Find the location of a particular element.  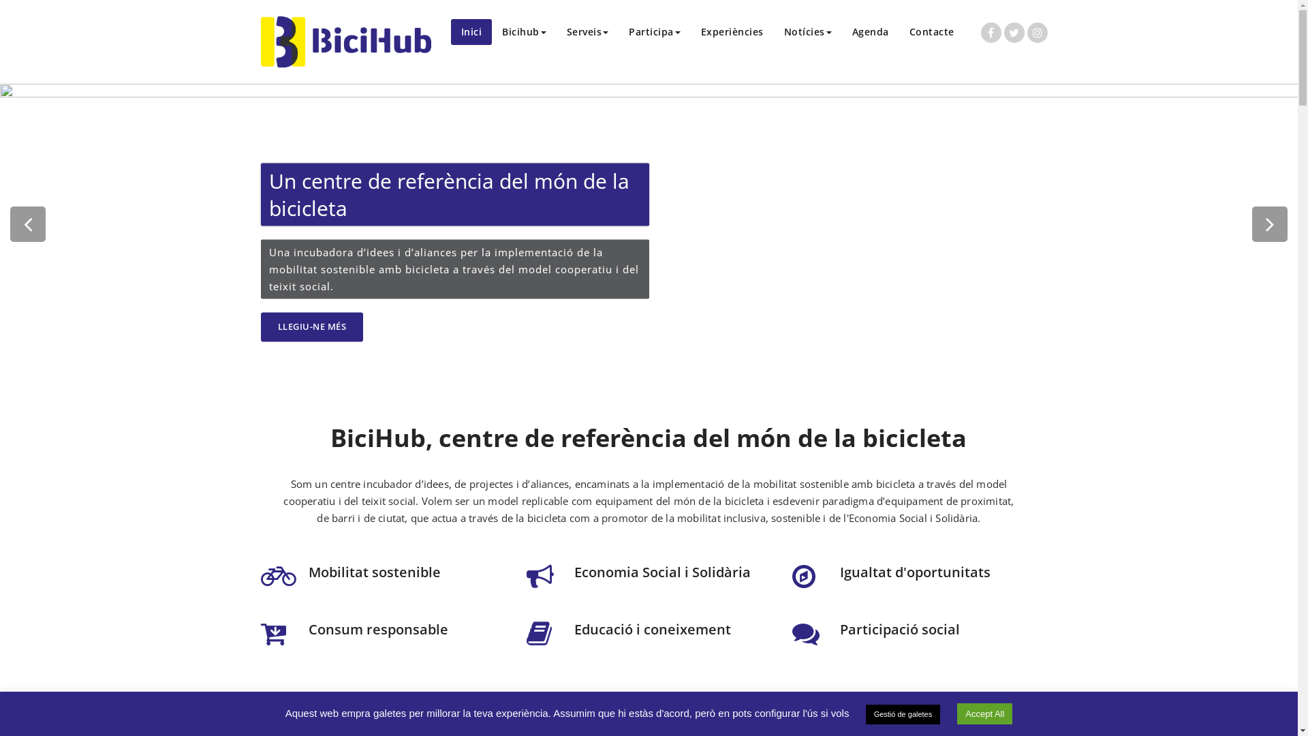

Contacte is located at coordinates (932, 32).